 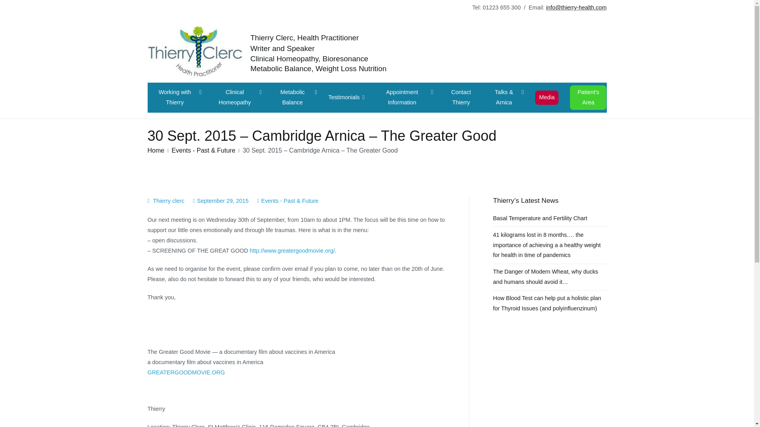 What do you see at coordinates (237, 98) in the screenshot?
I see `Clinical Homeopathy` at bounding box center [237, 98].